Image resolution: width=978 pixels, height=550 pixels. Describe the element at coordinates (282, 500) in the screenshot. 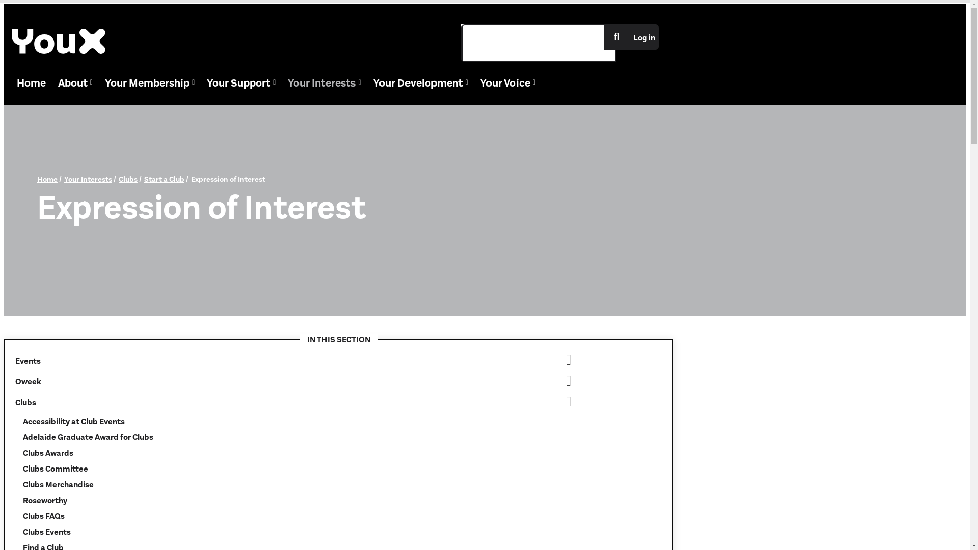

I see `Roseworthy` at that location.